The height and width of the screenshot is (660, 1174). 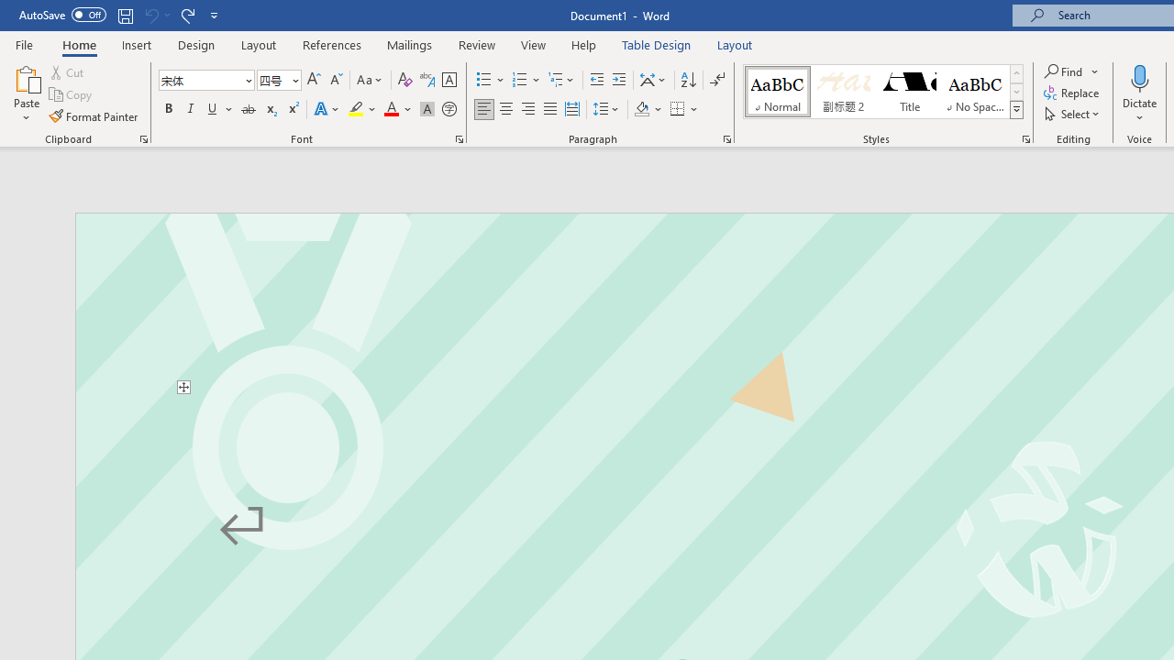 I want to click on Customize Quick Access Toolbar, so click(x=215, y=15).